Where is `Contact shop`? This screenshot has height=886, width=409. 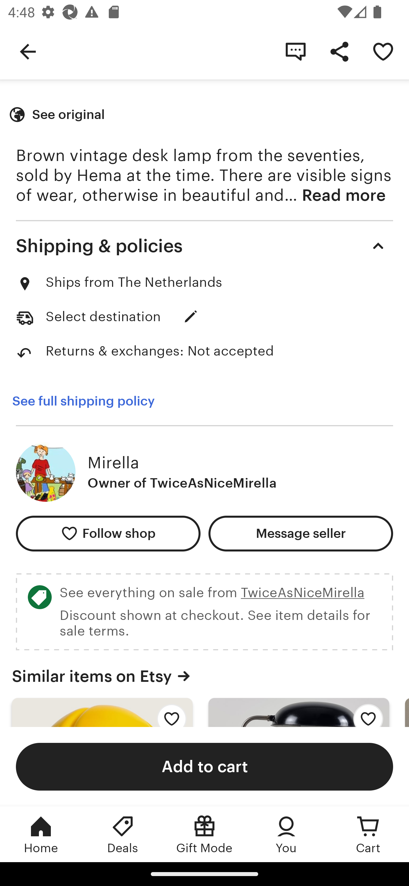 Contact shop is located at coordinates (295, 51).